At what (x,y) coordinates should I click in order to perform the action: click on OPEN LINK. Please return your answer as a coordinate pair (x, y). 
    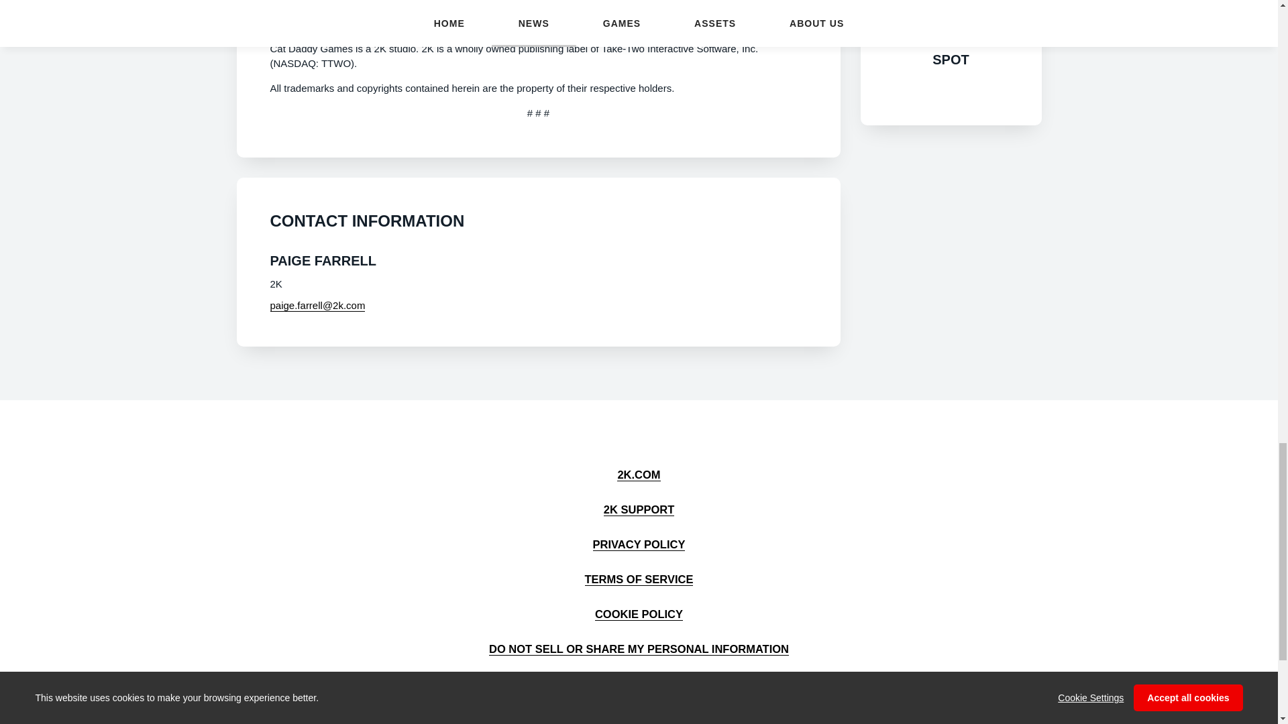
    Looking at the image, I should click on (951, 95).